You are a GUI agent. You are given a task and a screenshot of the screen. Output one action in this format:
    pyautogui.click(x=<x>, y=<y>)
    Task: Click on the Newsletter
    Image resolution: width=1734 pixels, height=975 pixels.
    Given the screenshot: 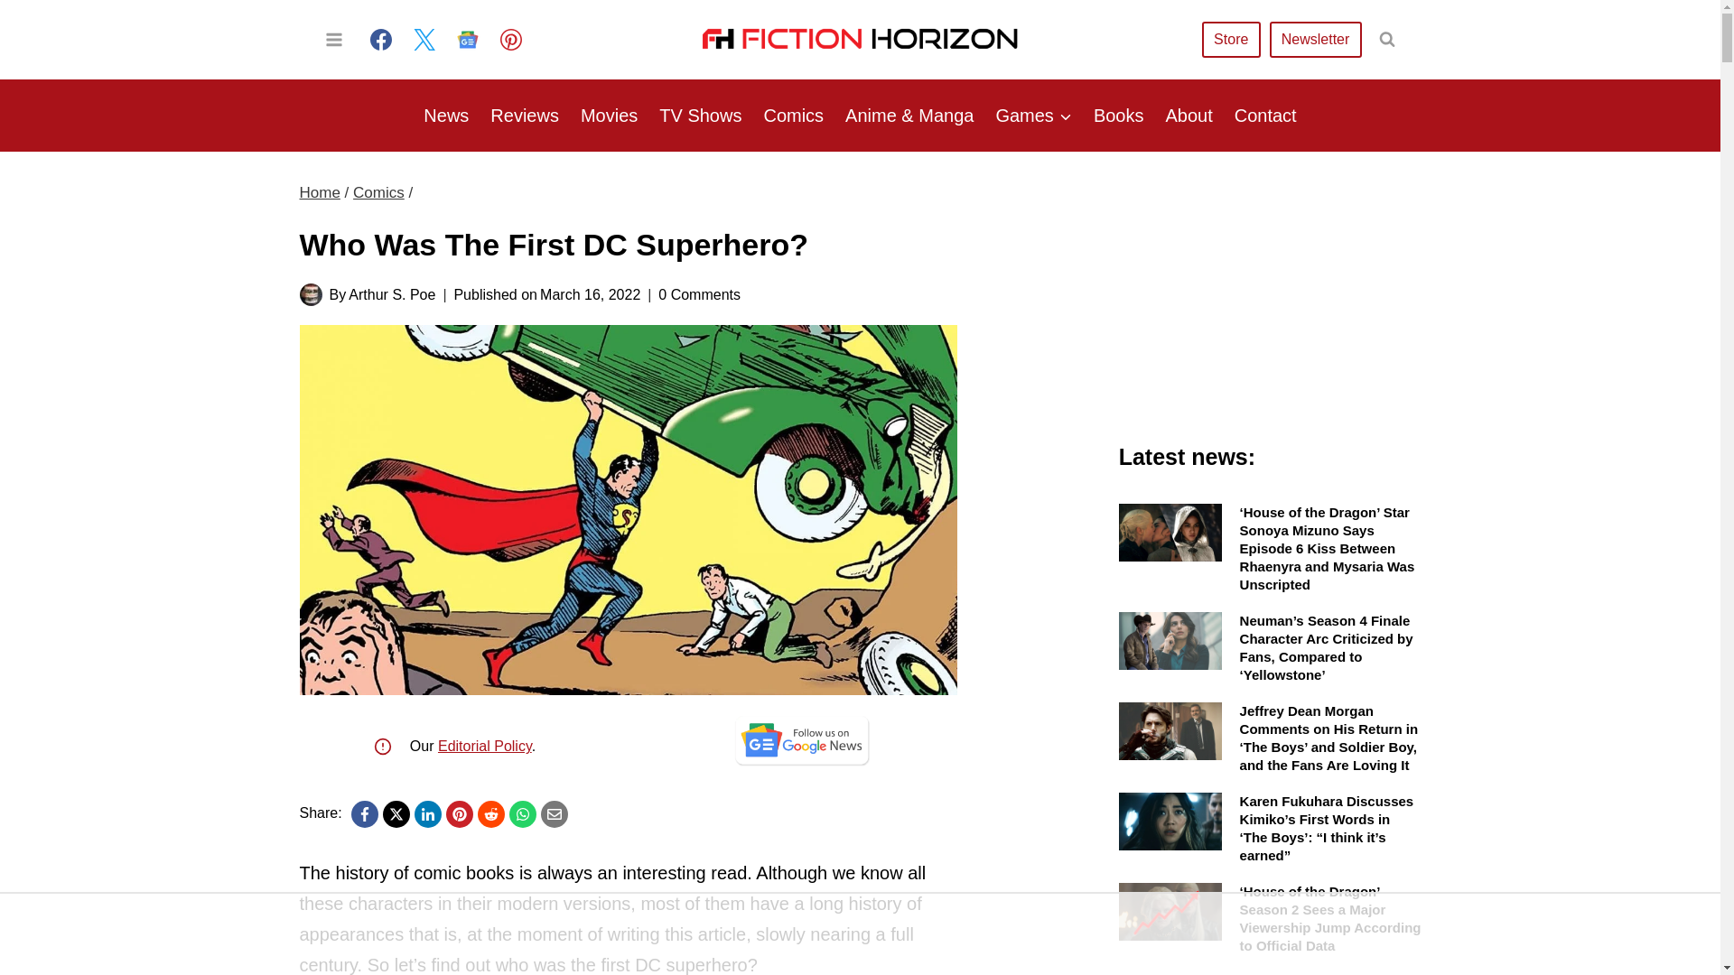 What is the action you would take?
    pyautogui.click(x=1315, y=38)
    